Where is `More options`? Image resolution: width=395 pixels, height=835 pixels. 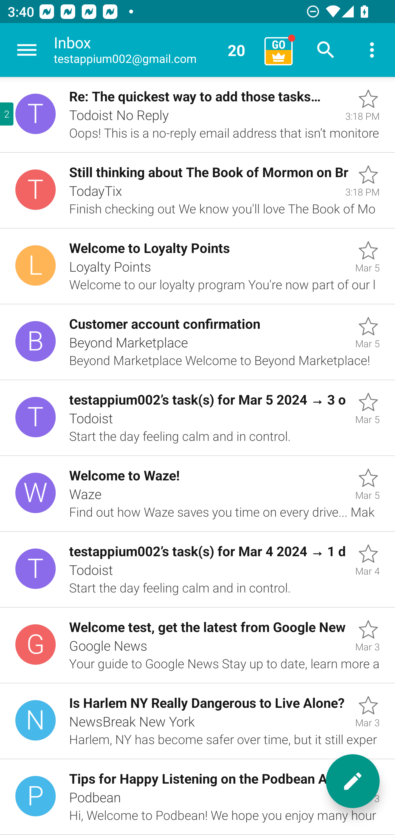 More options is located at coordinates (372, 50).